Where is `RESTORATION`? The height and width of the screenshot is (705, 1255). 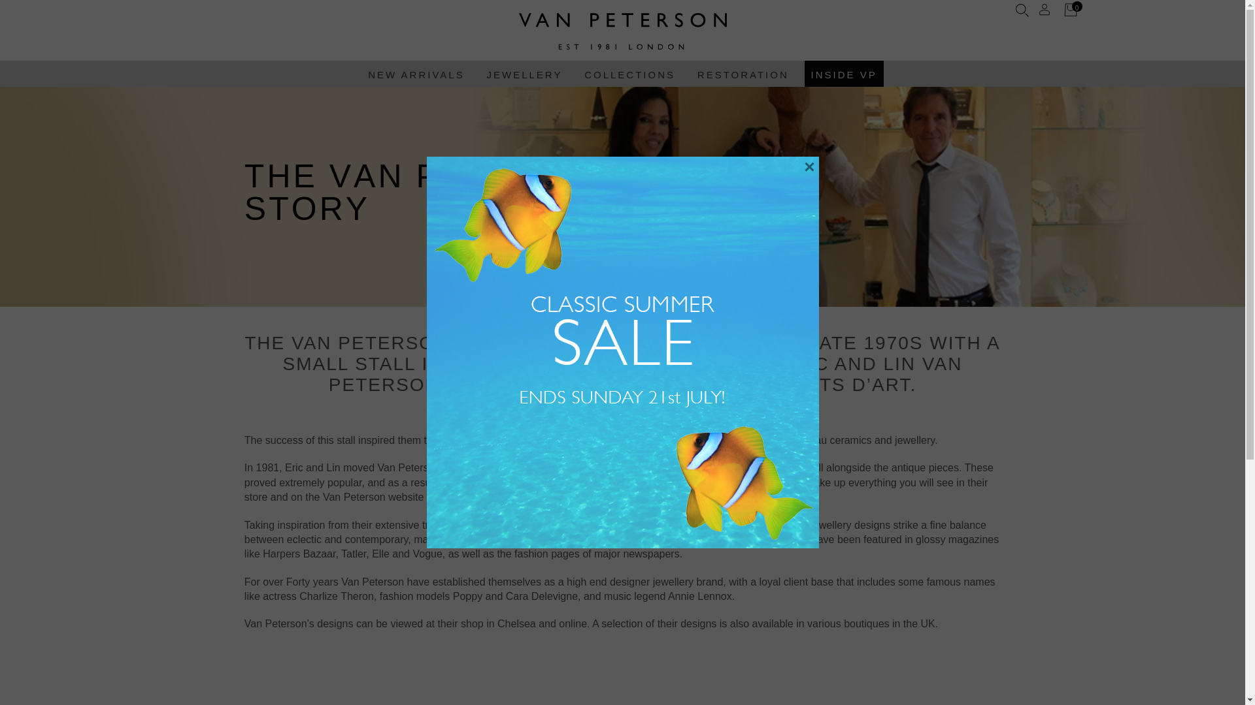
RESTORATION is located at coordinates (743, 73).